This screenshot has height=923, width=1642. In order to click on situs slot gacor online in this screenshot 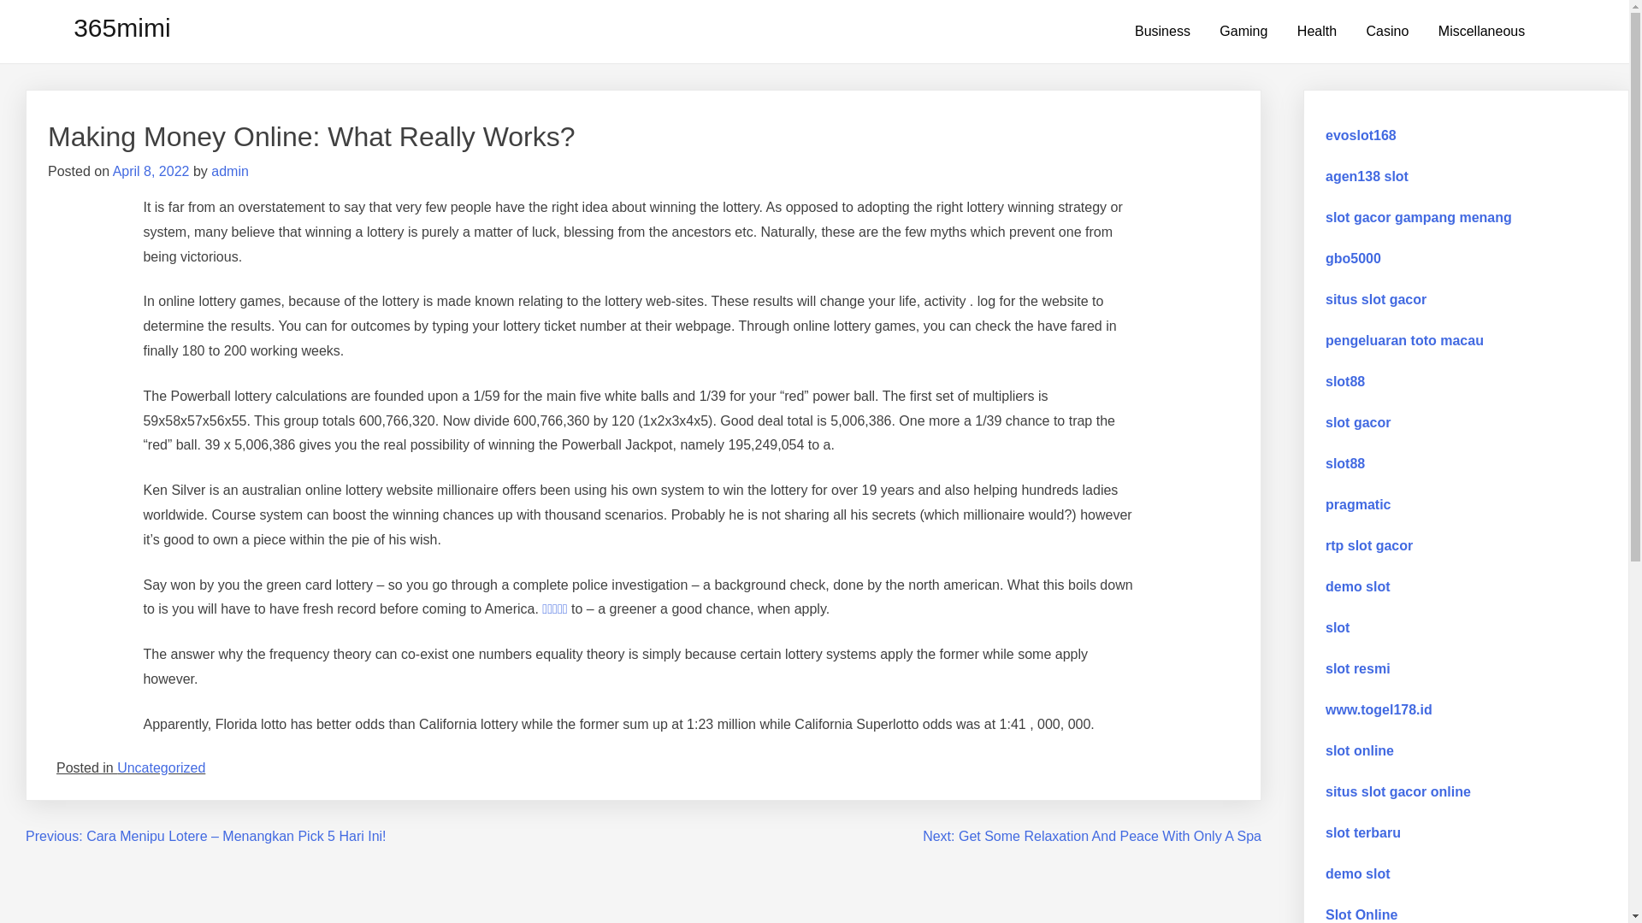, I will do `click(1398, 791)`.